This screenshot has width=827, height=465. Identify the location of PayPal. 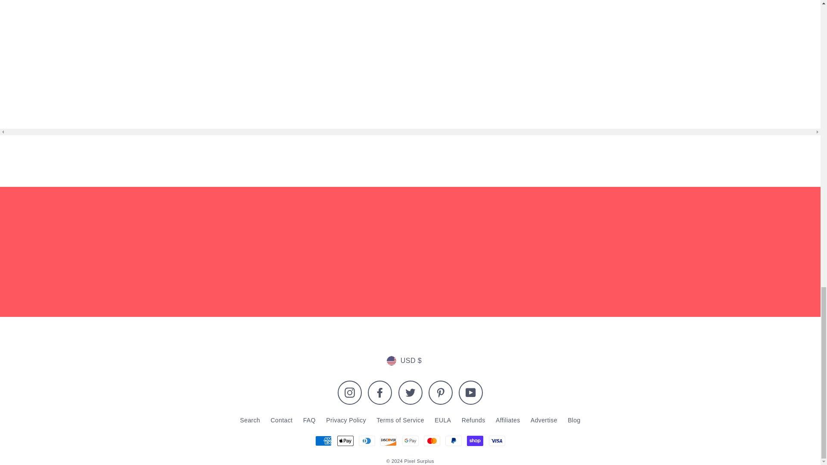
(453, 440).